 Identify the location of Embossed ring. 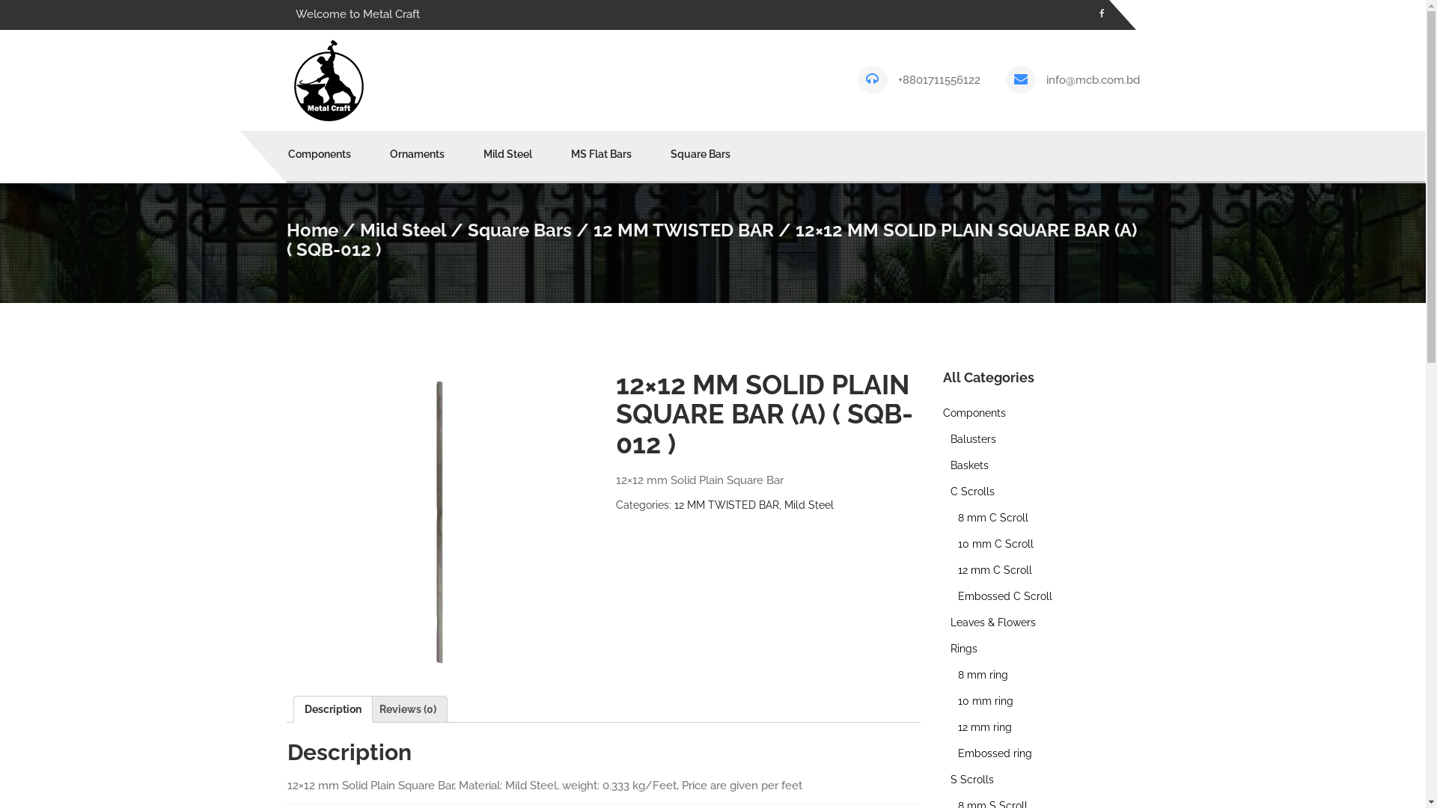
(995, 753).